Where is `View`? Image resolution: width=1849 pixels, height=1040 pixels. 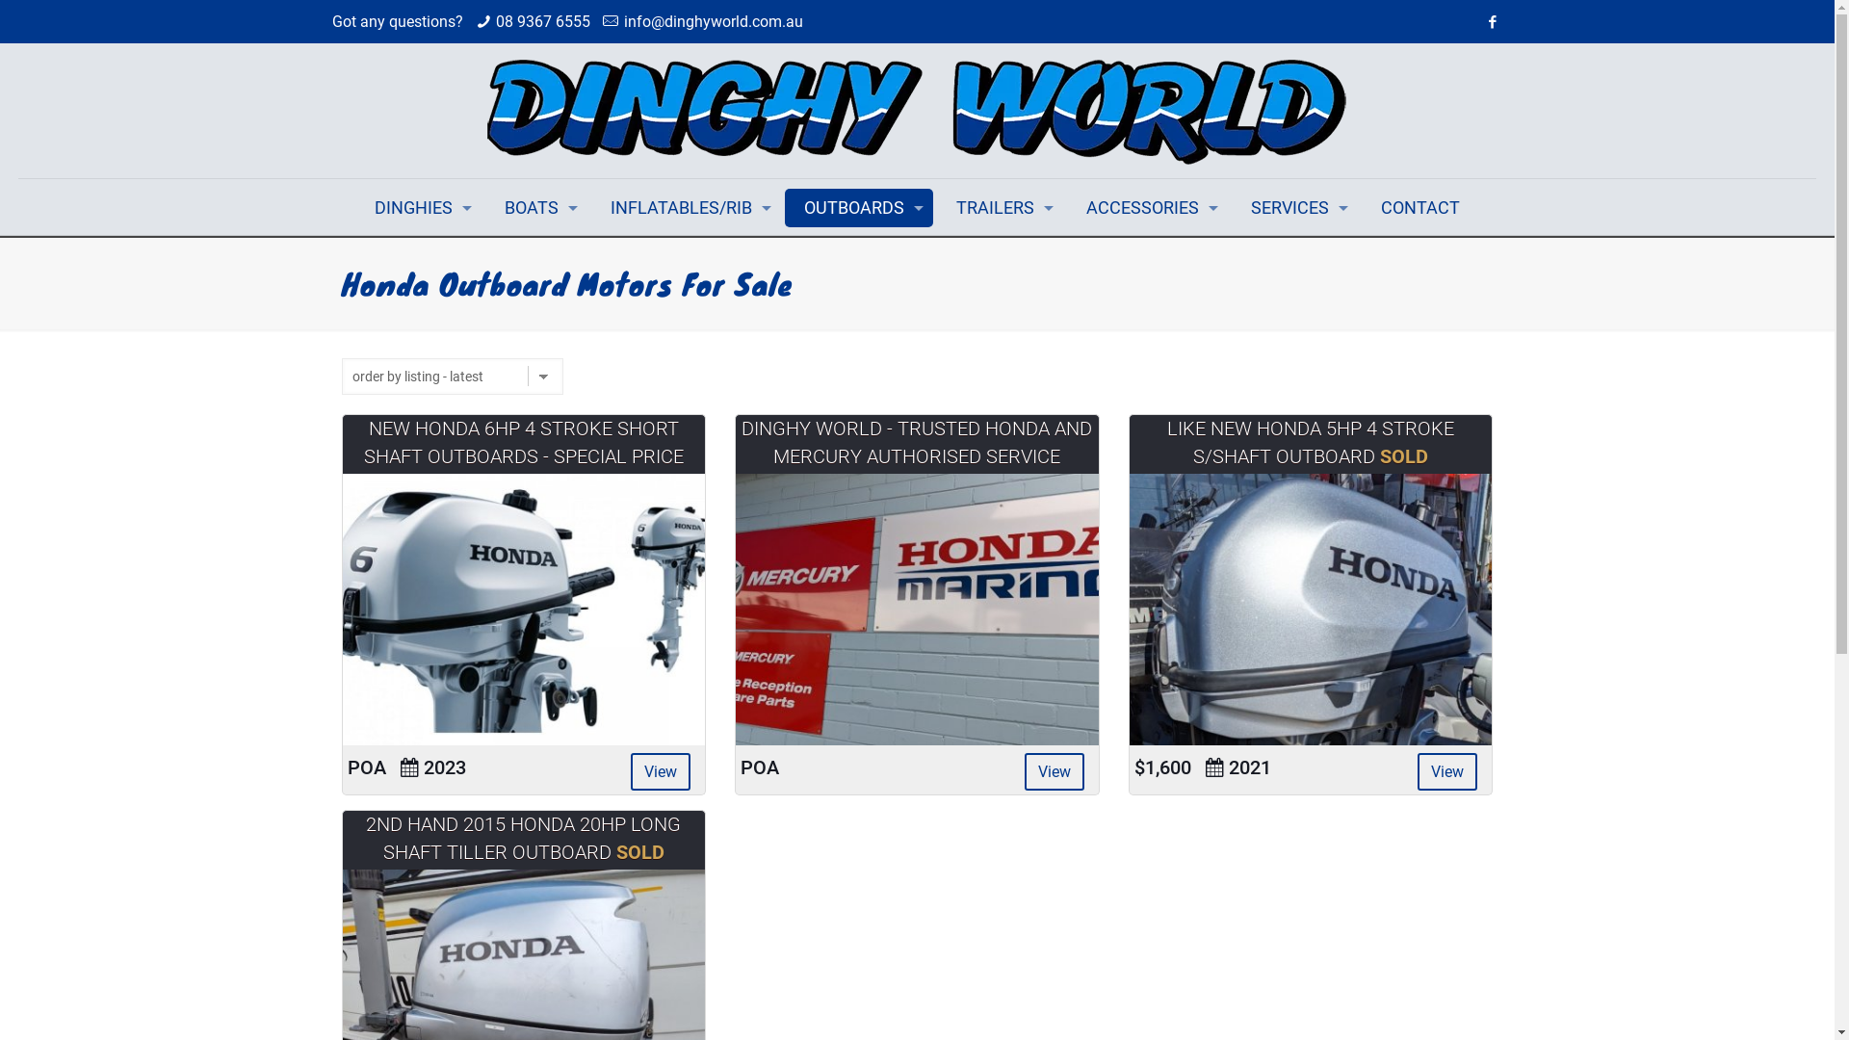 View is located at coordinates (661, 772).